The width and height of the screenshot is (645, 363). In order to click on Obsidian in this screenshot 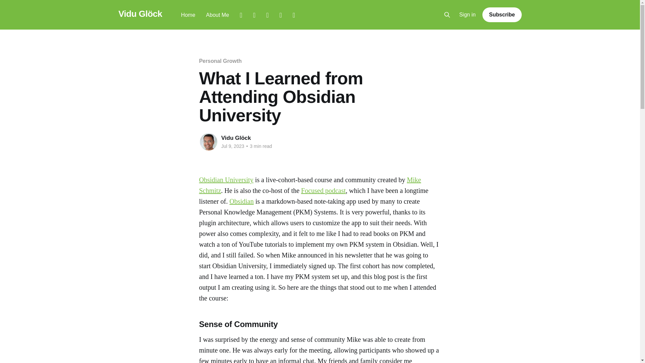, I will do `click(241, 201)`.